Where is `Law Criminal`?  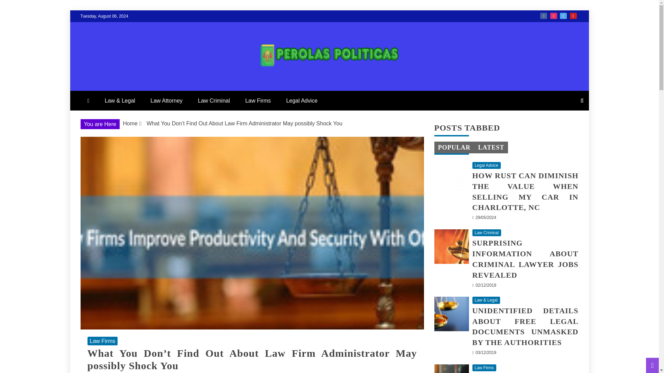
Law Criminal is located at coordinates (214, 101).